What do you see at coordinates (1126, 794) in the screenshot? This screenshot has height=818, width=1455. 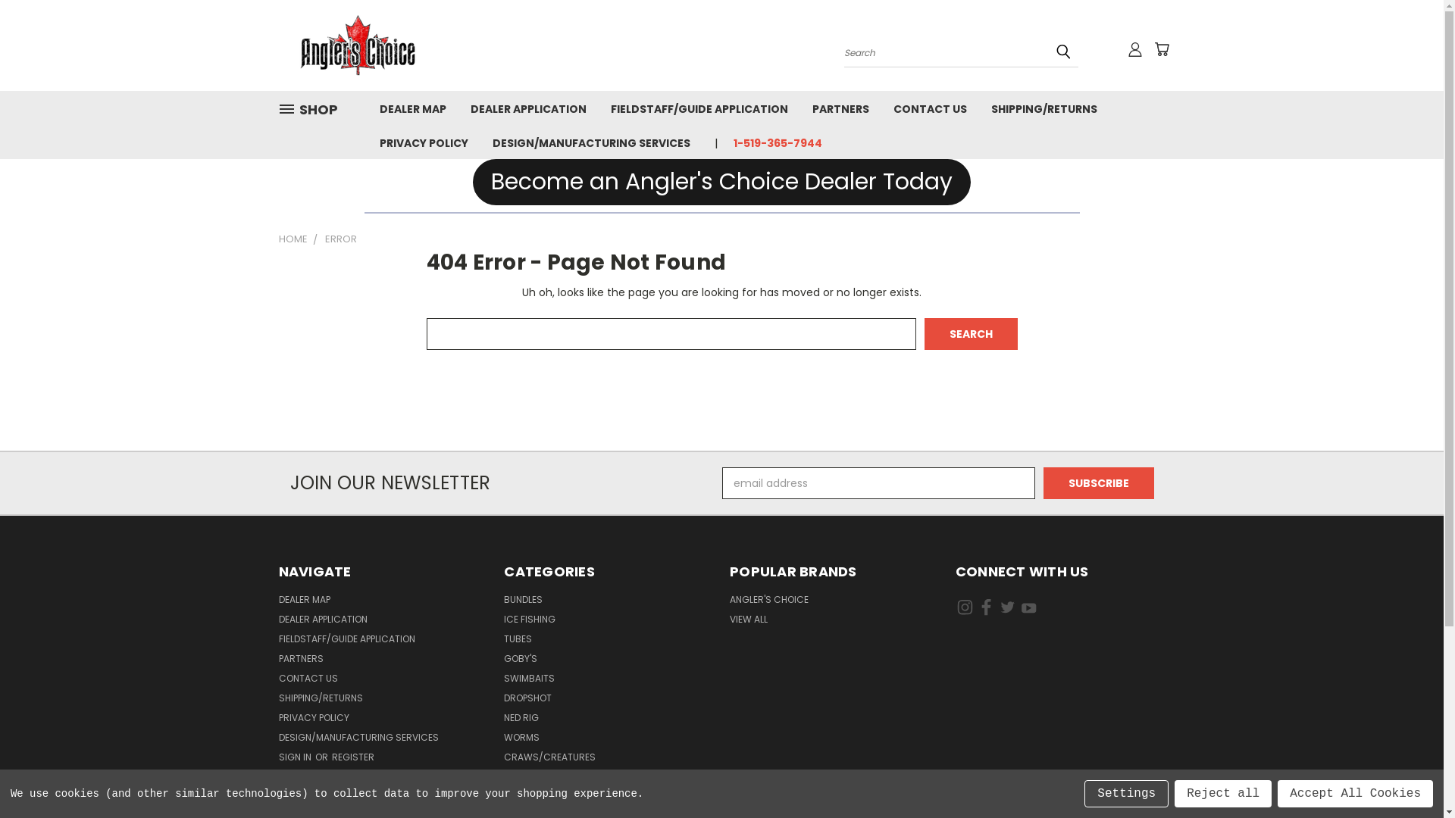 I see `Settings` at bounding box center [1126, 794].